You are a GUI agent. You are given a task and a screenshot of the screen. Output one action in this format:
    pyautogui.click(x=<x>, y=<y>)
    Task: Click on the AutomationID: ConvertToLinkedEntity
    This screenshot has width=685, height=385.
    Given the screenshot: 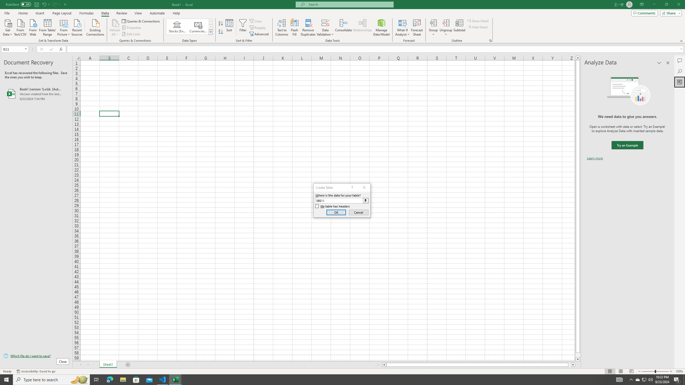 What is the action you would take?
    pyautogui.click(x=189, y=27)
    